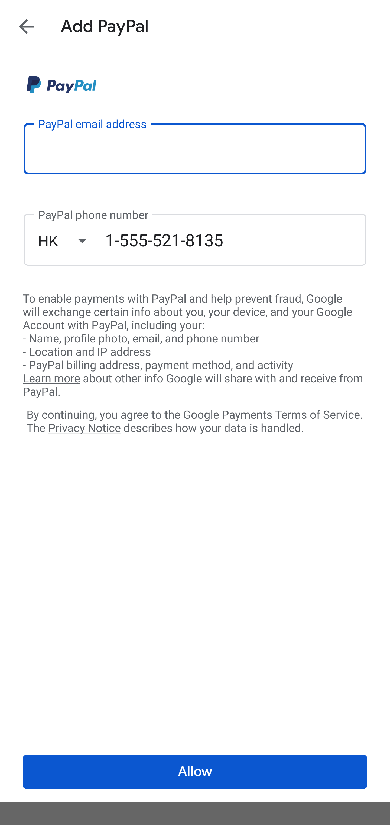  I want to click on PayPal email address, so click(195, 148).